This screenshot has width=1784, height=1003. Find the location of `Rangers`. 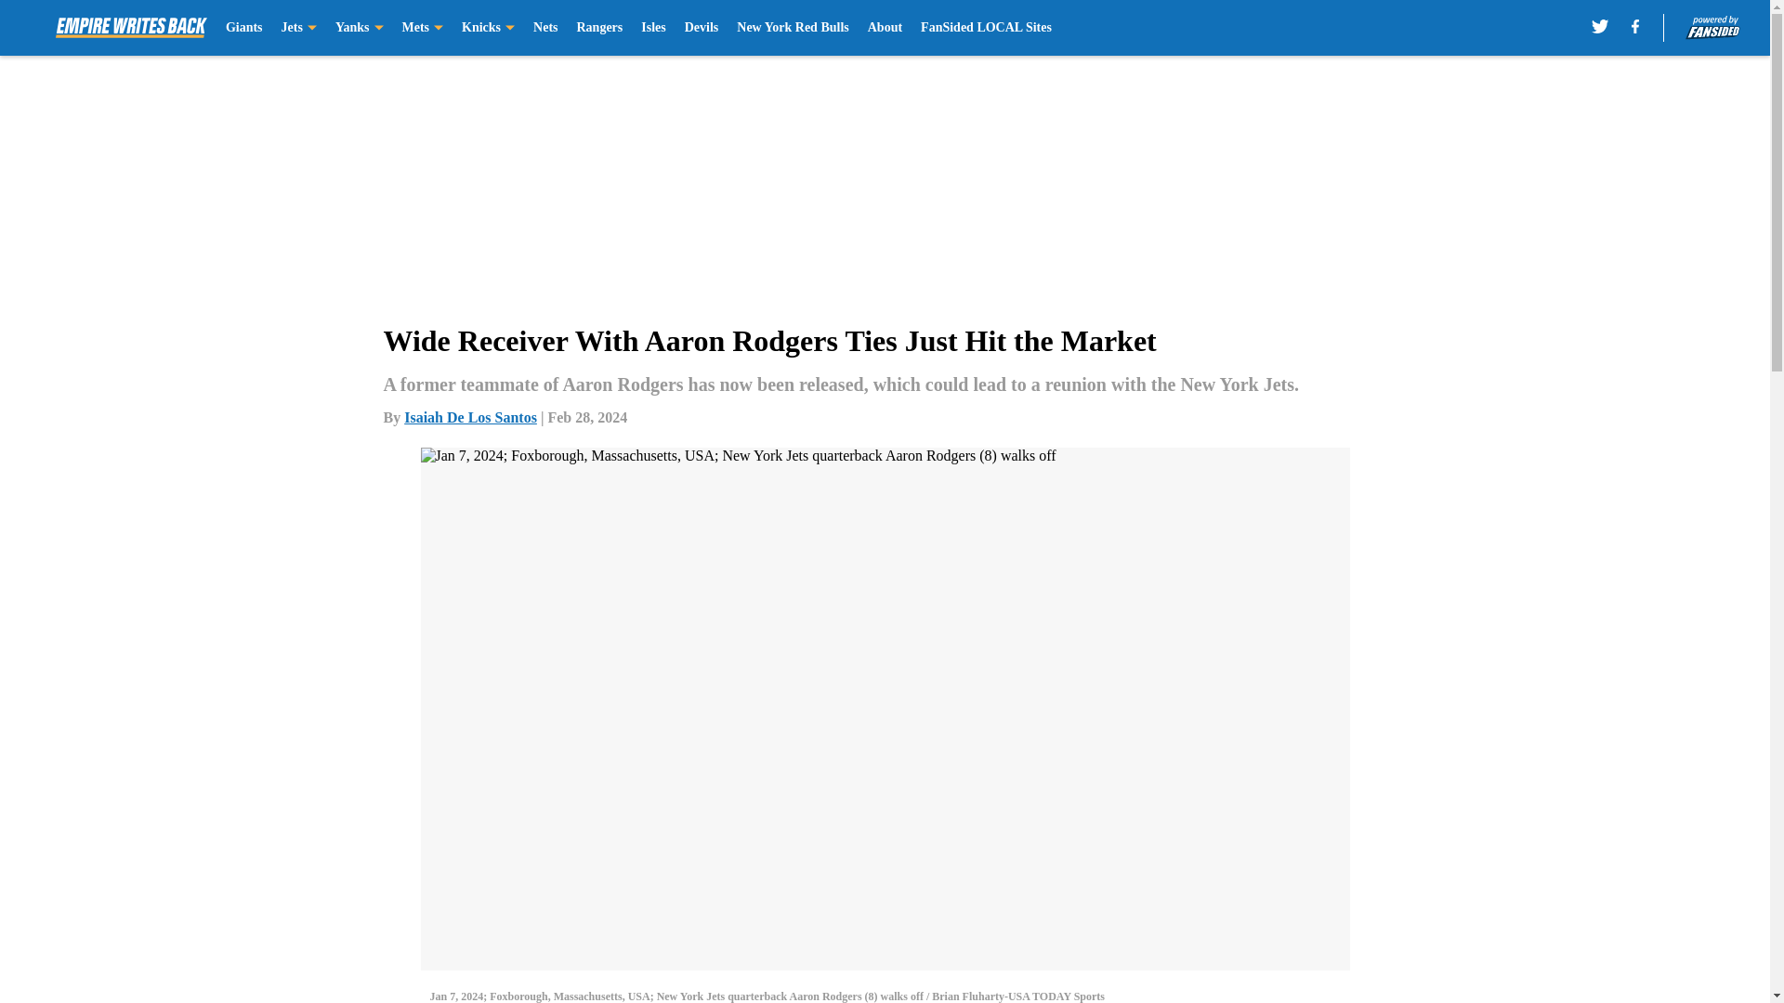

Rangers is located at coordinates (599, 28).